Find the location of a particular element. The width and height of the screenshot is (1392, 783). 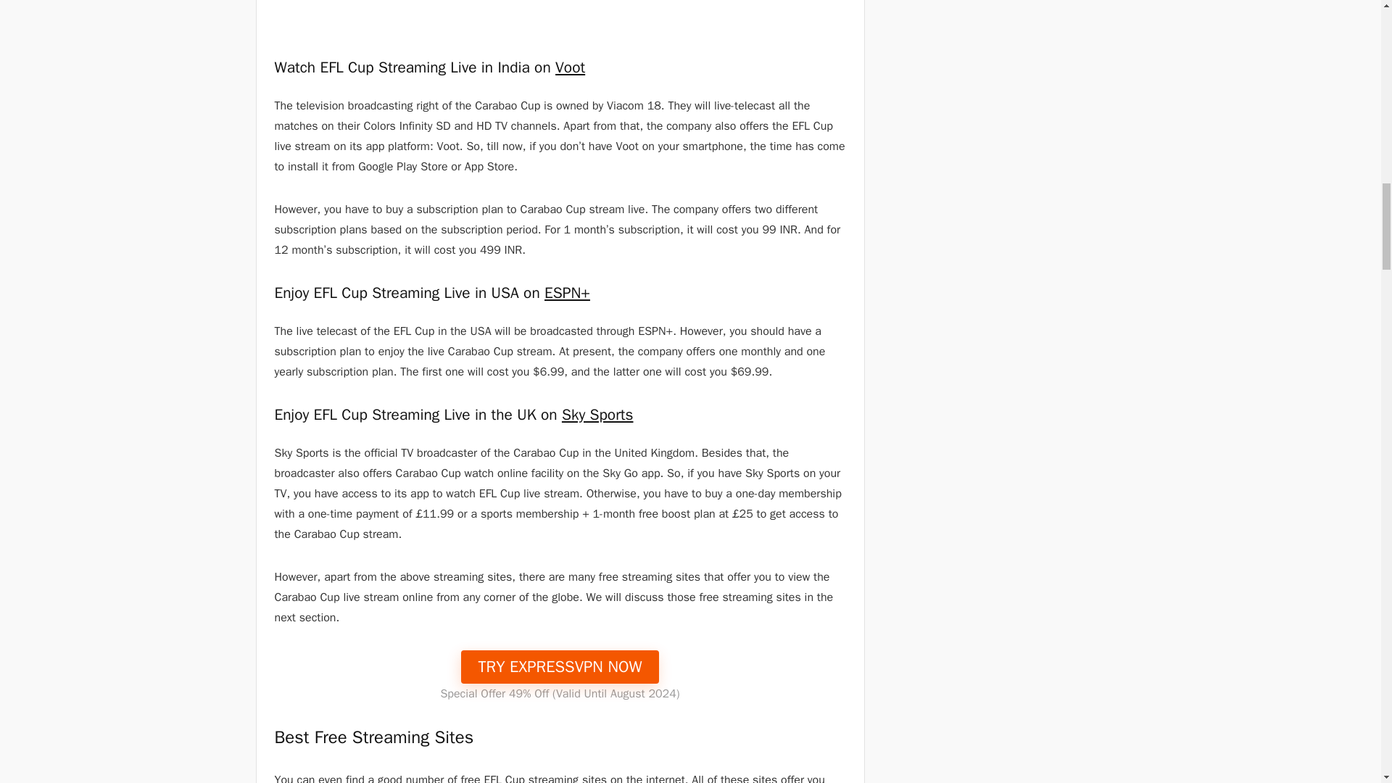

efl cup live stream is located at coordinates (560, 17).